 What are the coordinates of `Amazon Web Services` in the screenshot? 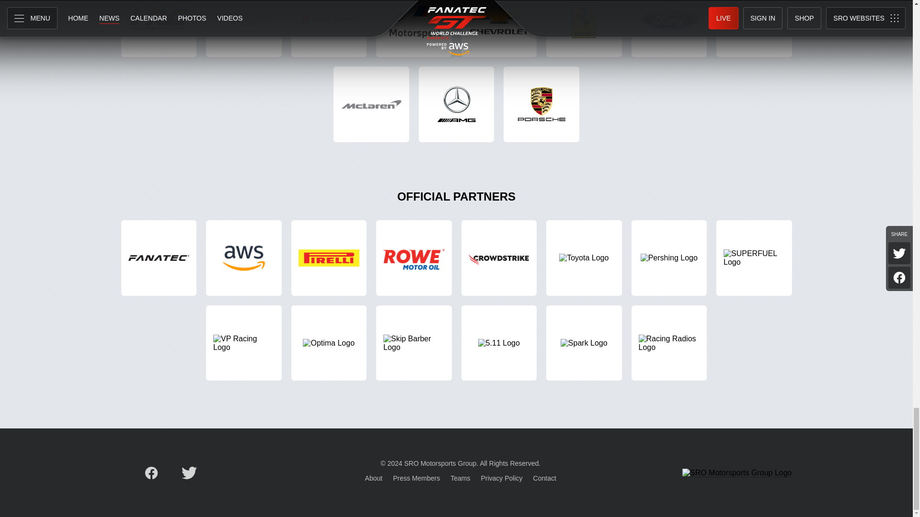 It's located at (243, 258).